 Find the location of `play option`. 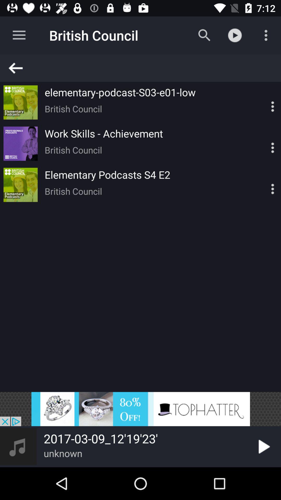

play option is located at coordinates (263, 447).